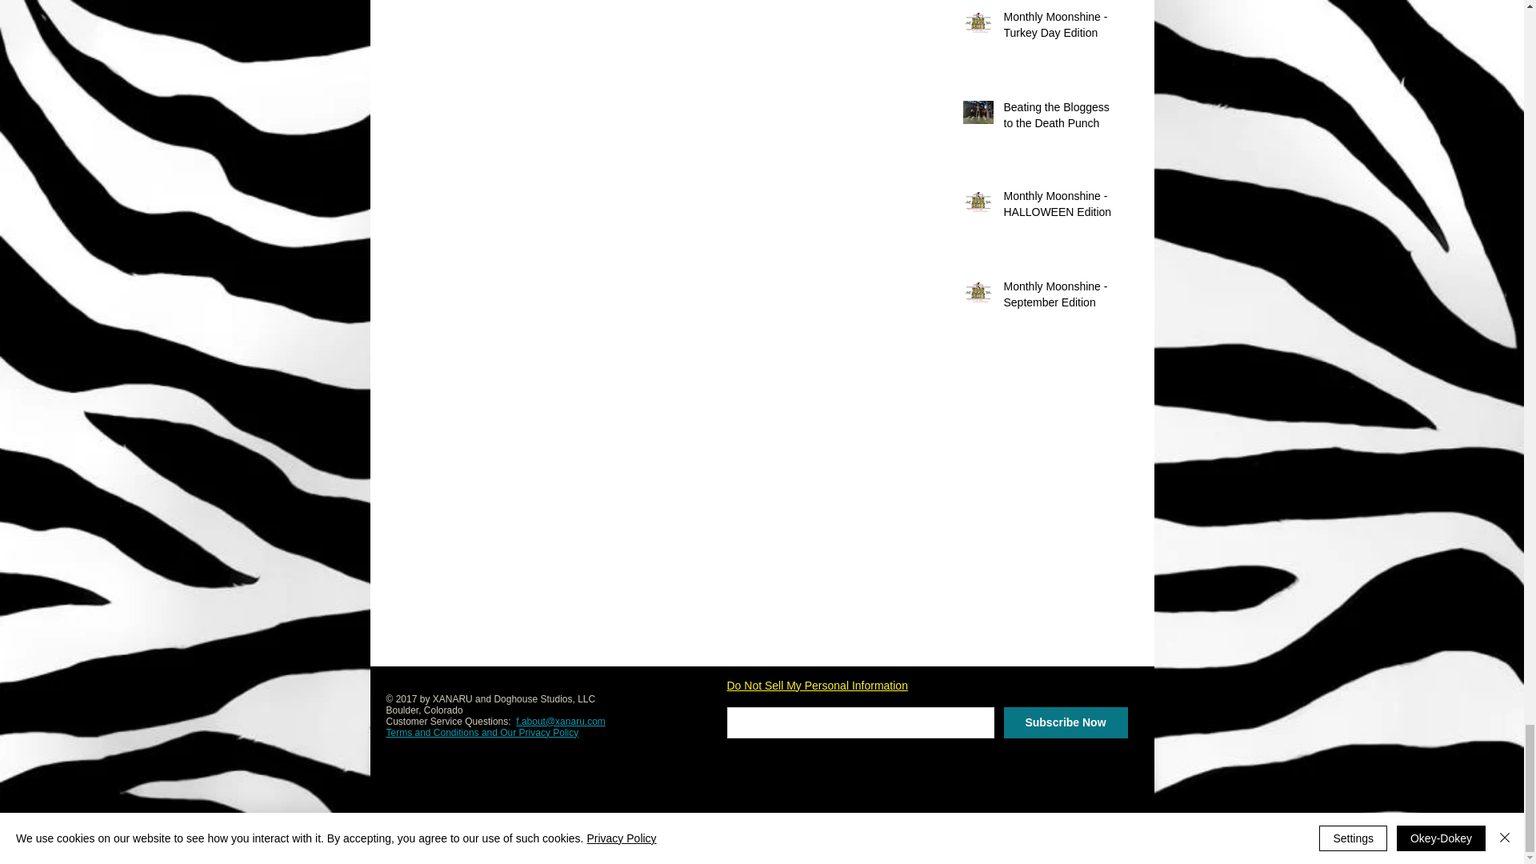 The width and height of the screenshot is (1536, 864). I want to click on Monthly Moonshine - September Edition, so click(1060, 298).